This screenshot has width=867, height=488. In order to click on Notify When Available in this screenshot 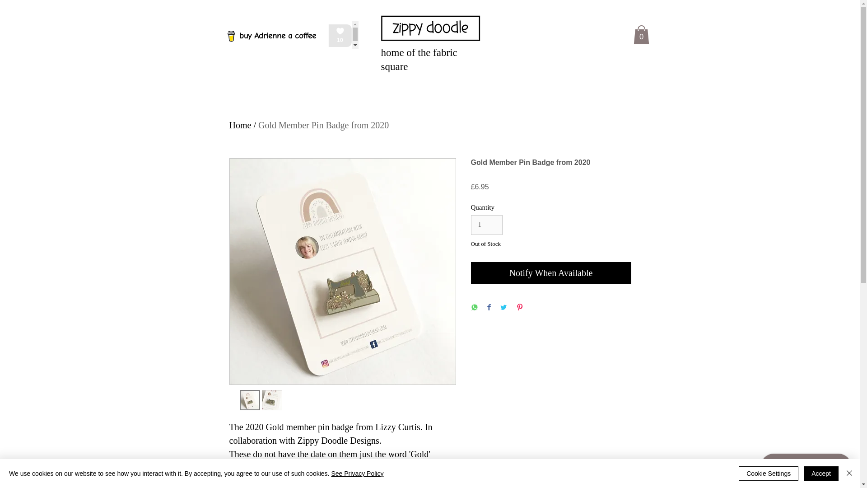, I will do `click(551, 272)`.